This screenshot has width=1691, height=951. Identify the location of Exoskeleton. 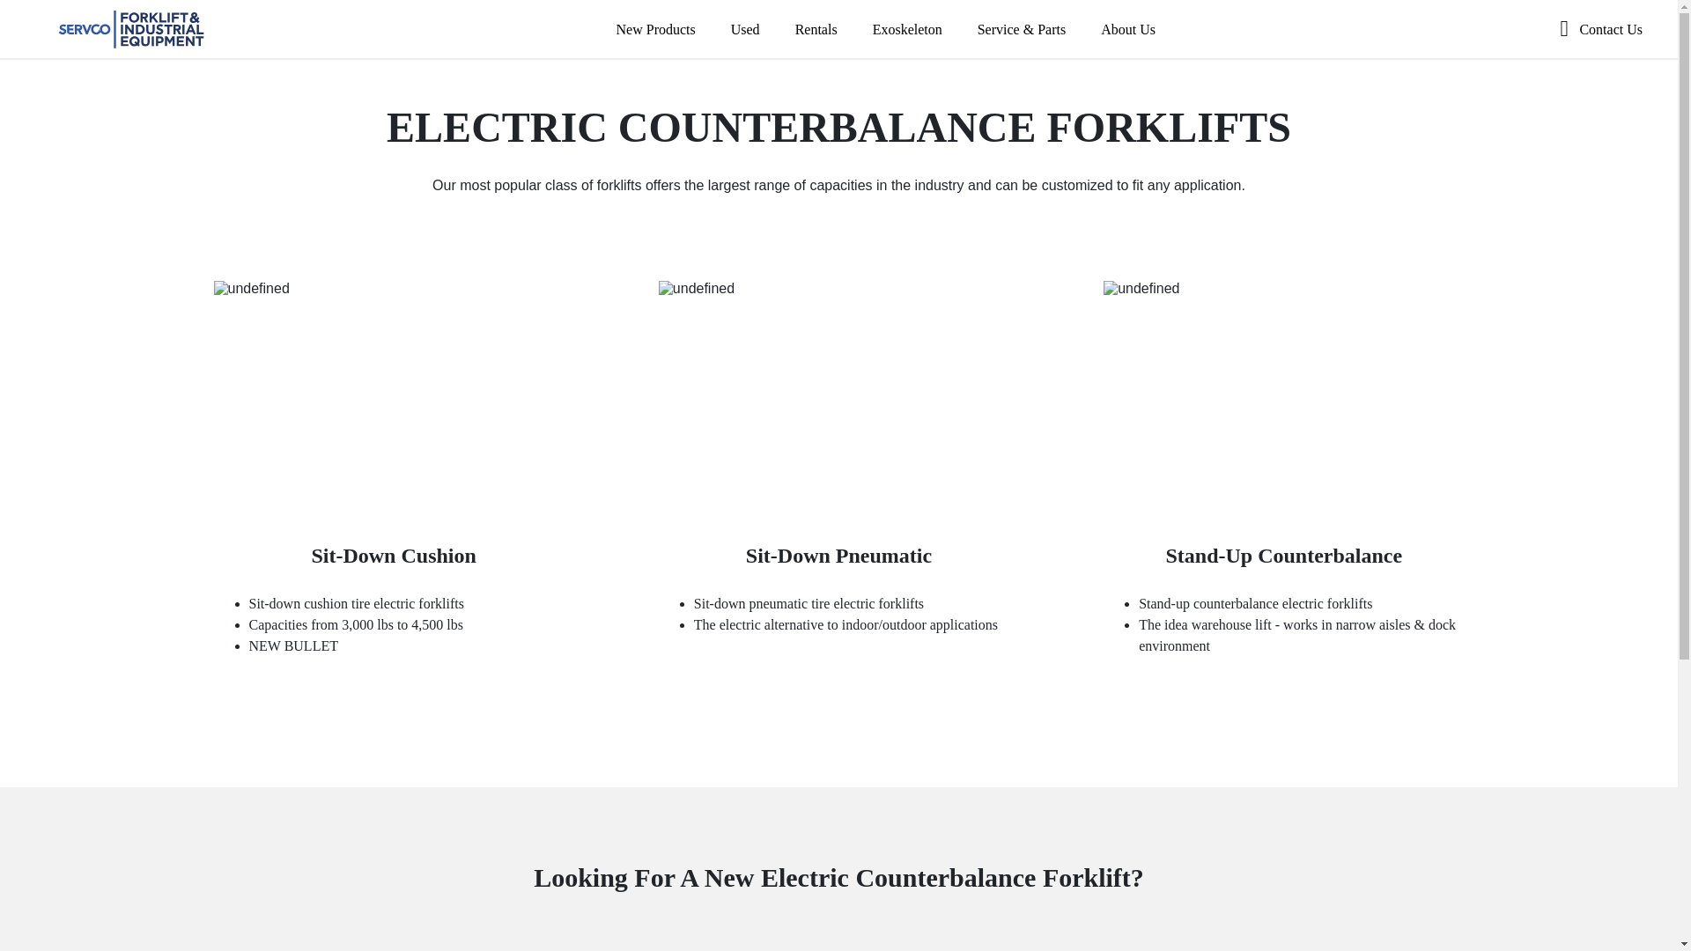
(907, 29).